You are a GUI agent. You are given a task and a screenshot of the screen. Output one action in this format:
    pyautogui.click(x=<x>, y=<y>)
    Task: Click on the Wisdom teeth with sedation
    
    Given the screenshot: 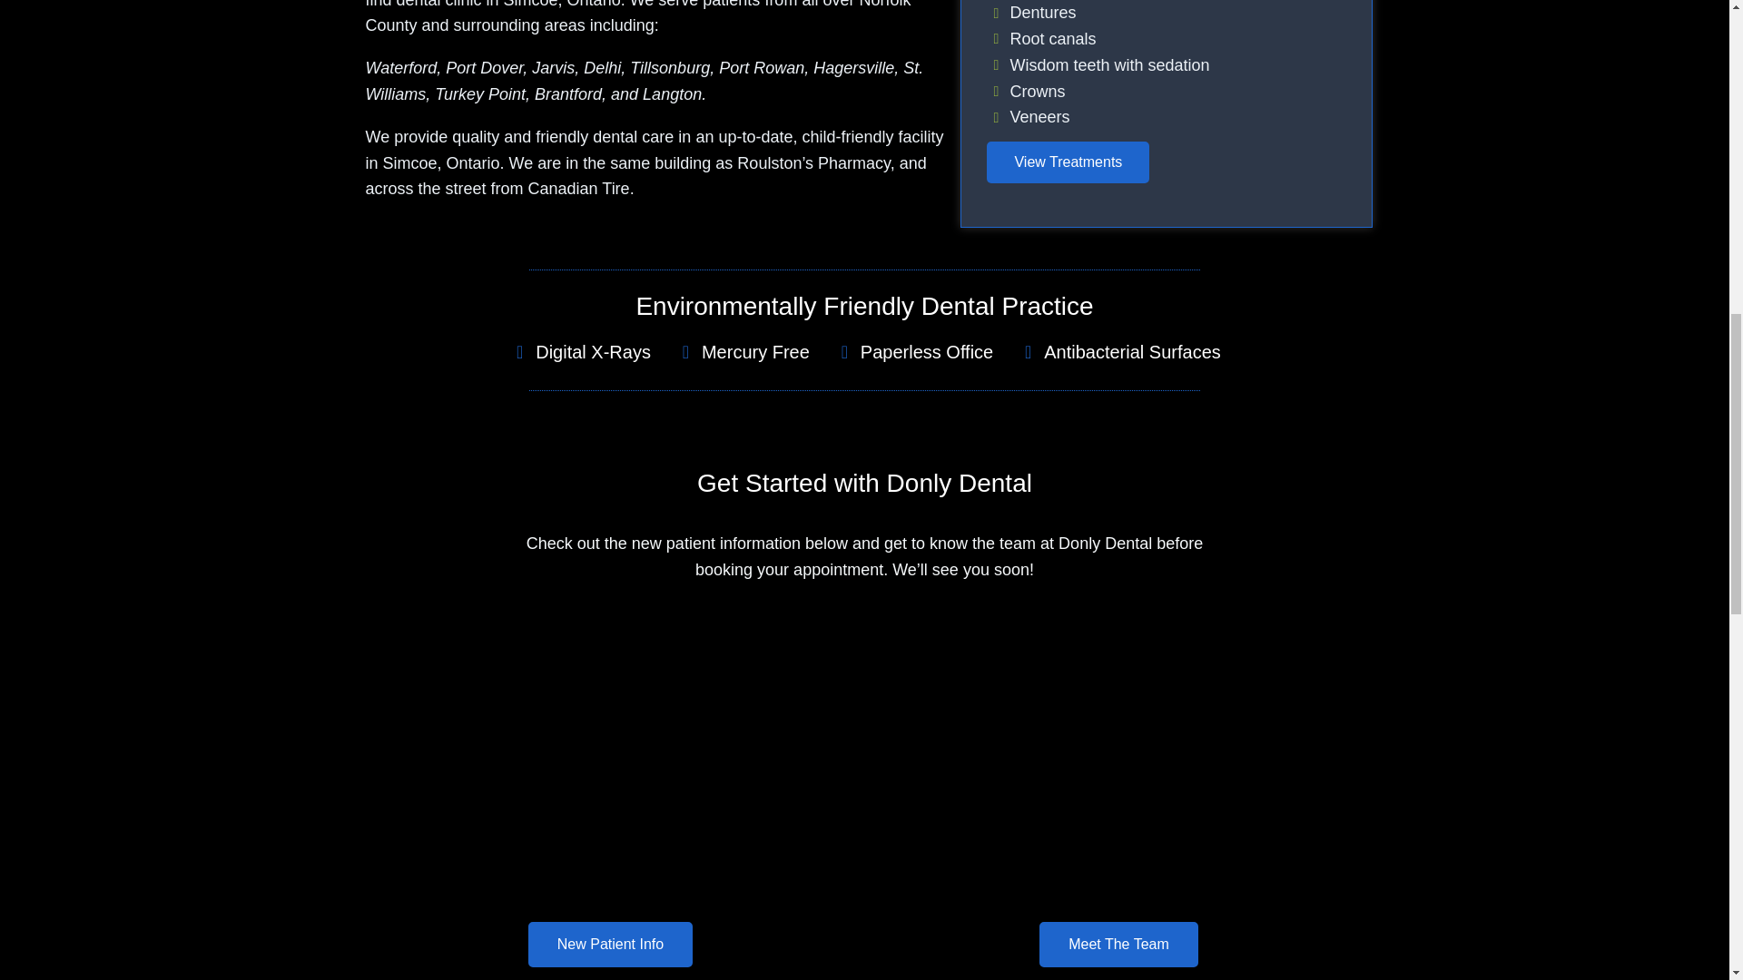 What is the action you would take?
    pyautogui.click(x=1166, y=65)
    